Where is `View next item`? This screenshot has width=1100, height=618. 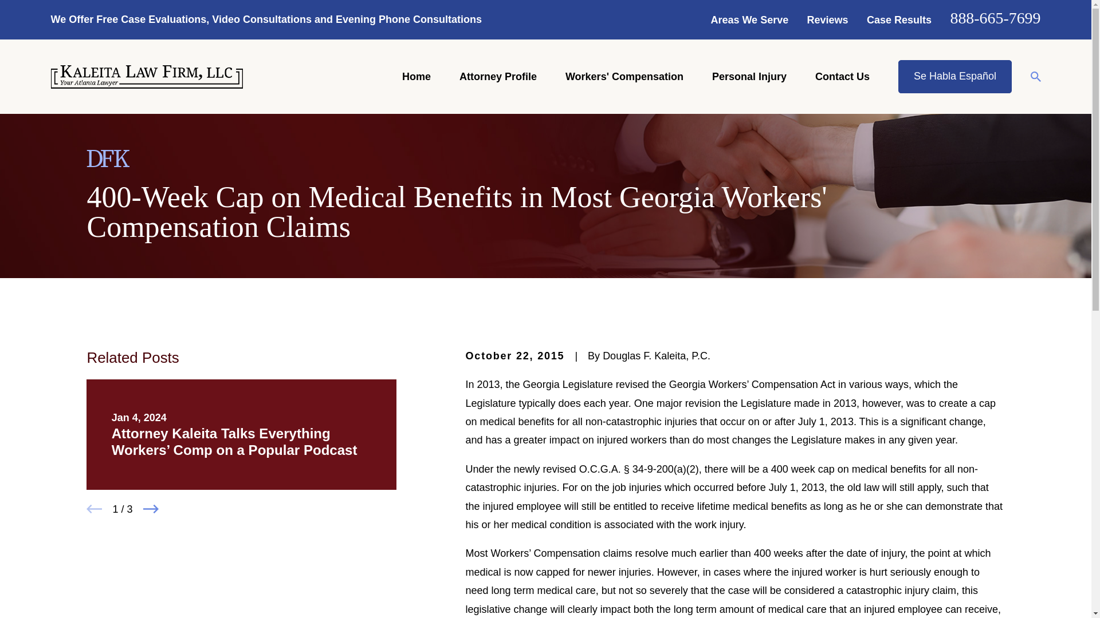 View next item is located at coordinates (150, 508).